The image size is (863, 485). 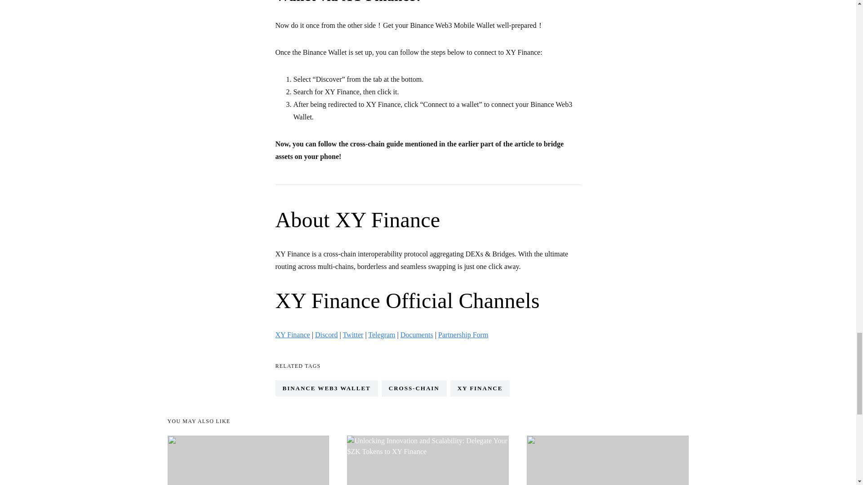 What do you see at coordinates (416, 334) in the screenshot?
I see `Documents` at bounding box center [416, 334].